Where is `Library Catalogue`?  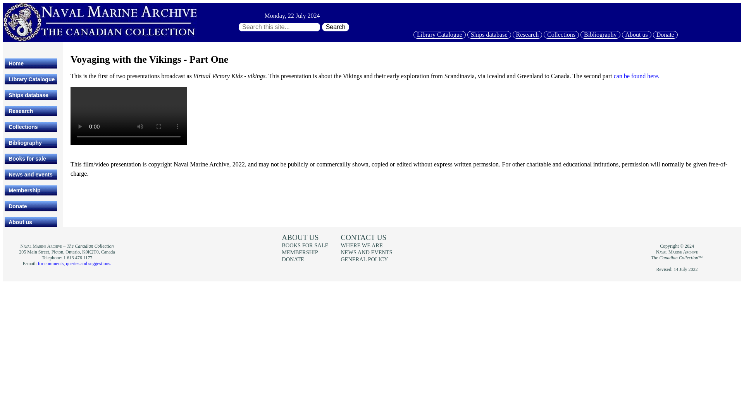
Library Catalogue is located at coordinates (439, 35).